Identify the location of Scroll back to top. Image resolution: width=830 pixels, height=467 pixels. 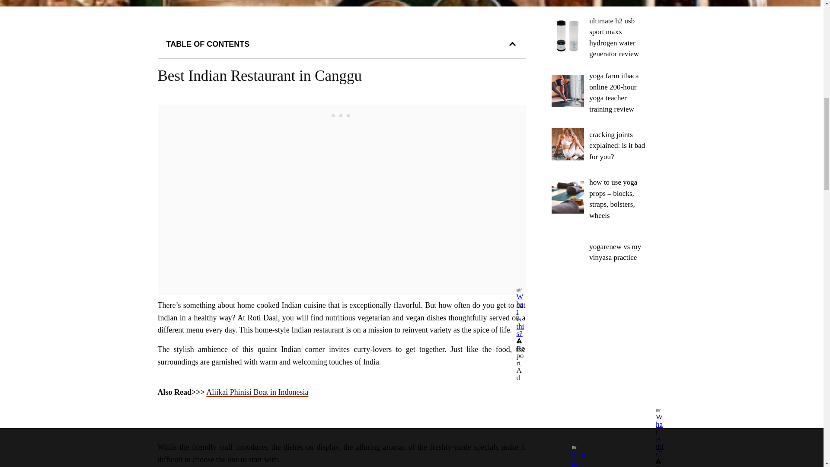
(802, 372).